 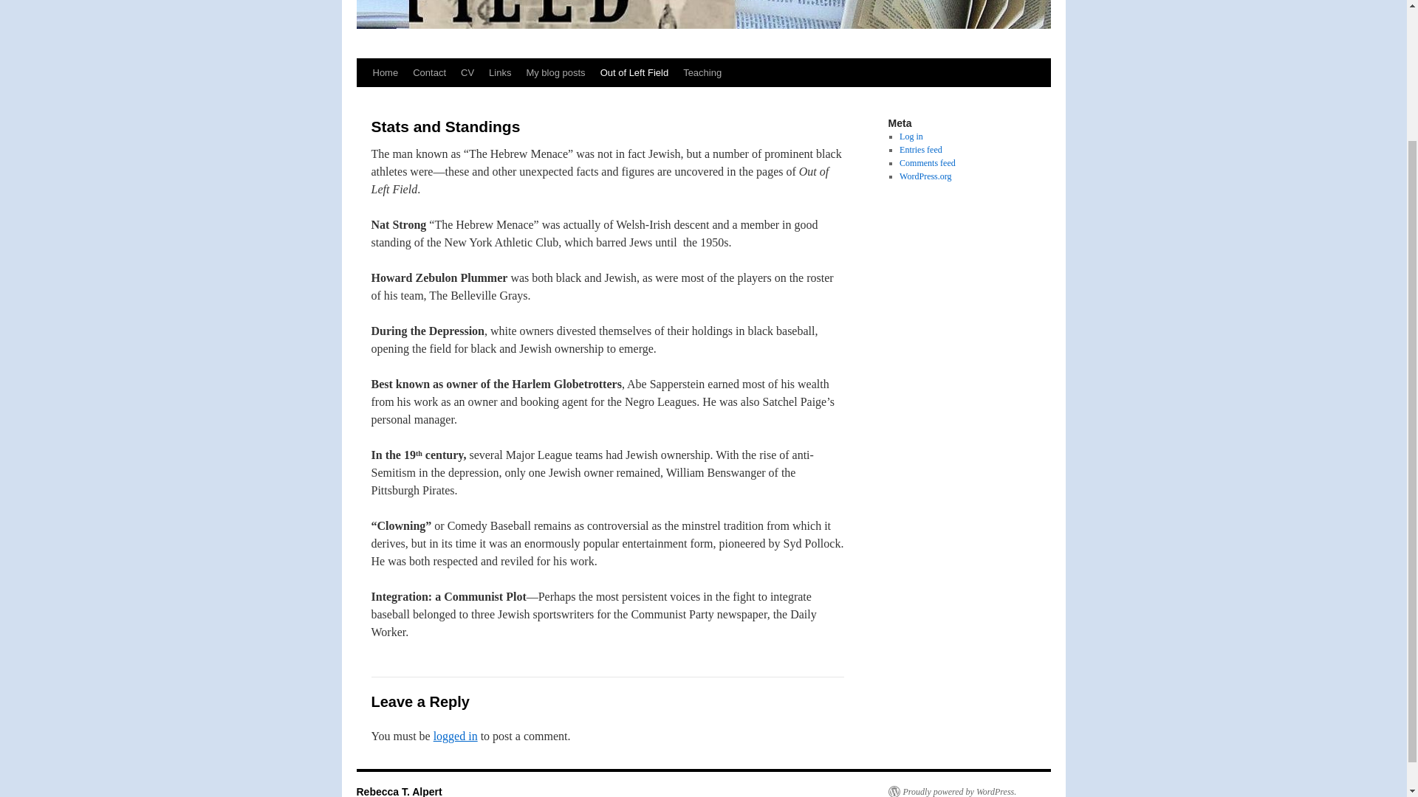 I want to click on Entries feed, so click(x=920, y=149).